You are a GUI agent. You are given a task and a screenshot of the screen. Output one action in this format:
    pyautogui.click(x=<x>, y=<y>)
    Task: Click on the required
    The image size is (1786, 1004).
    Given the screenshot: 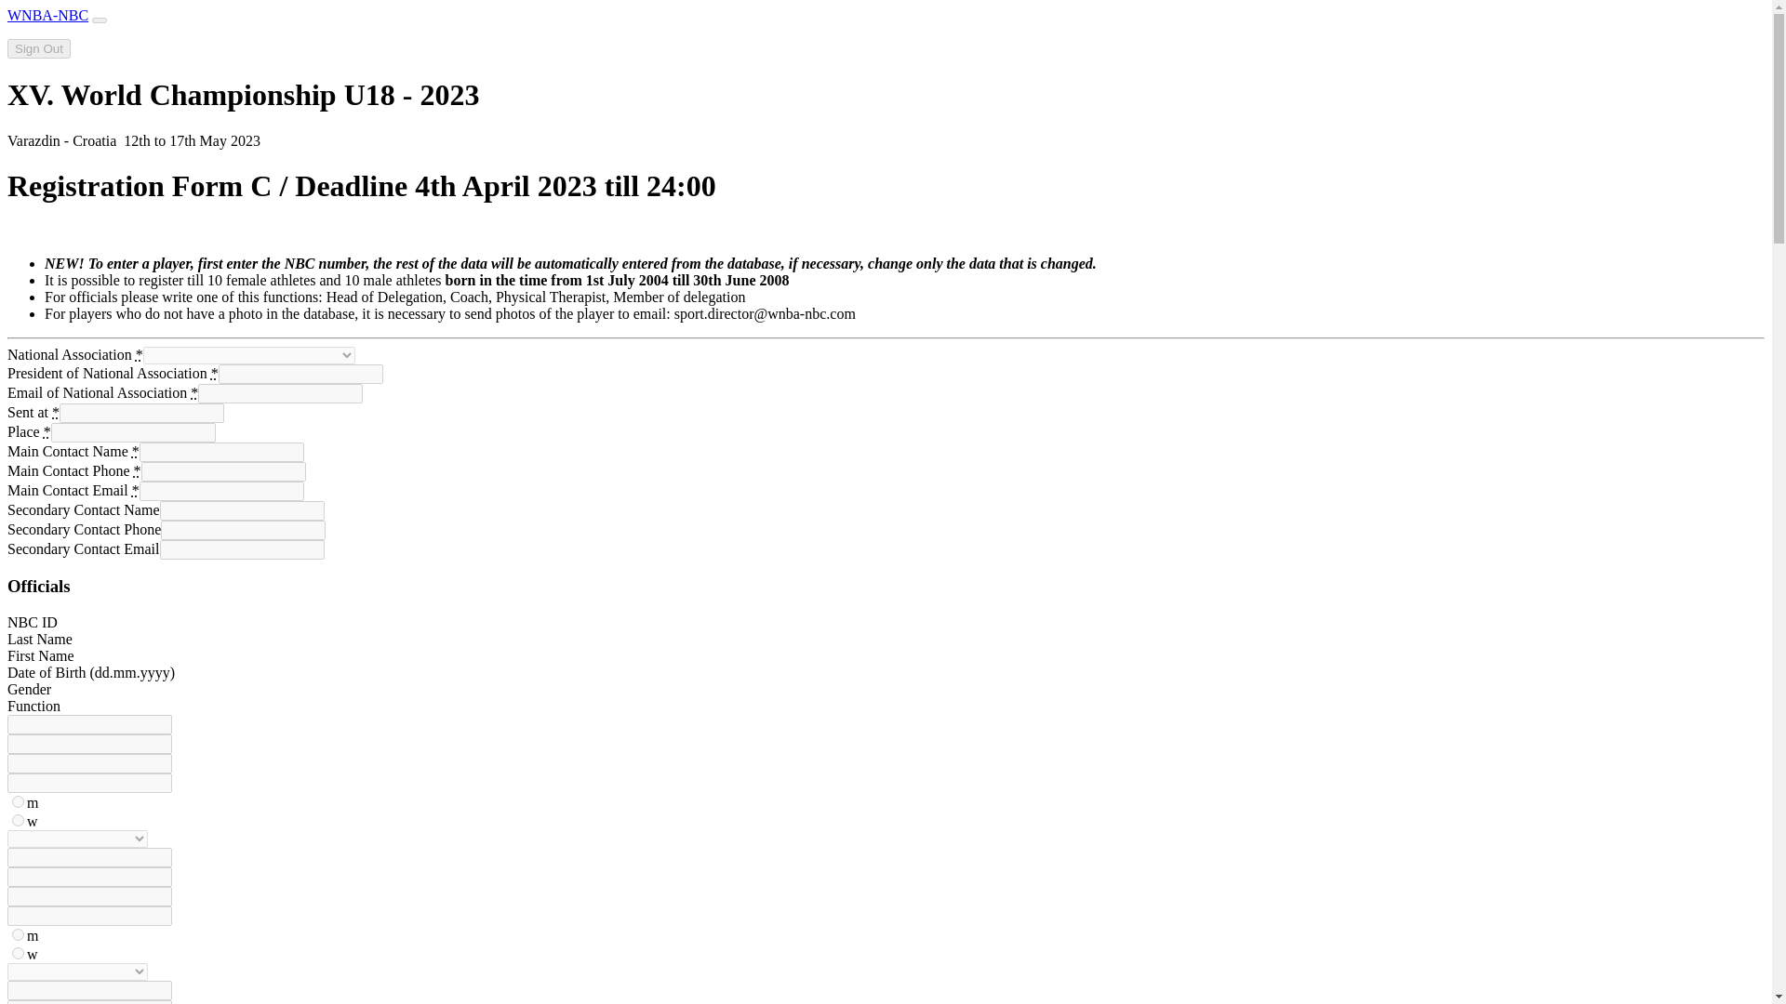 What is the action you would take?
    pyautogui.click(x=138, y=470)
    